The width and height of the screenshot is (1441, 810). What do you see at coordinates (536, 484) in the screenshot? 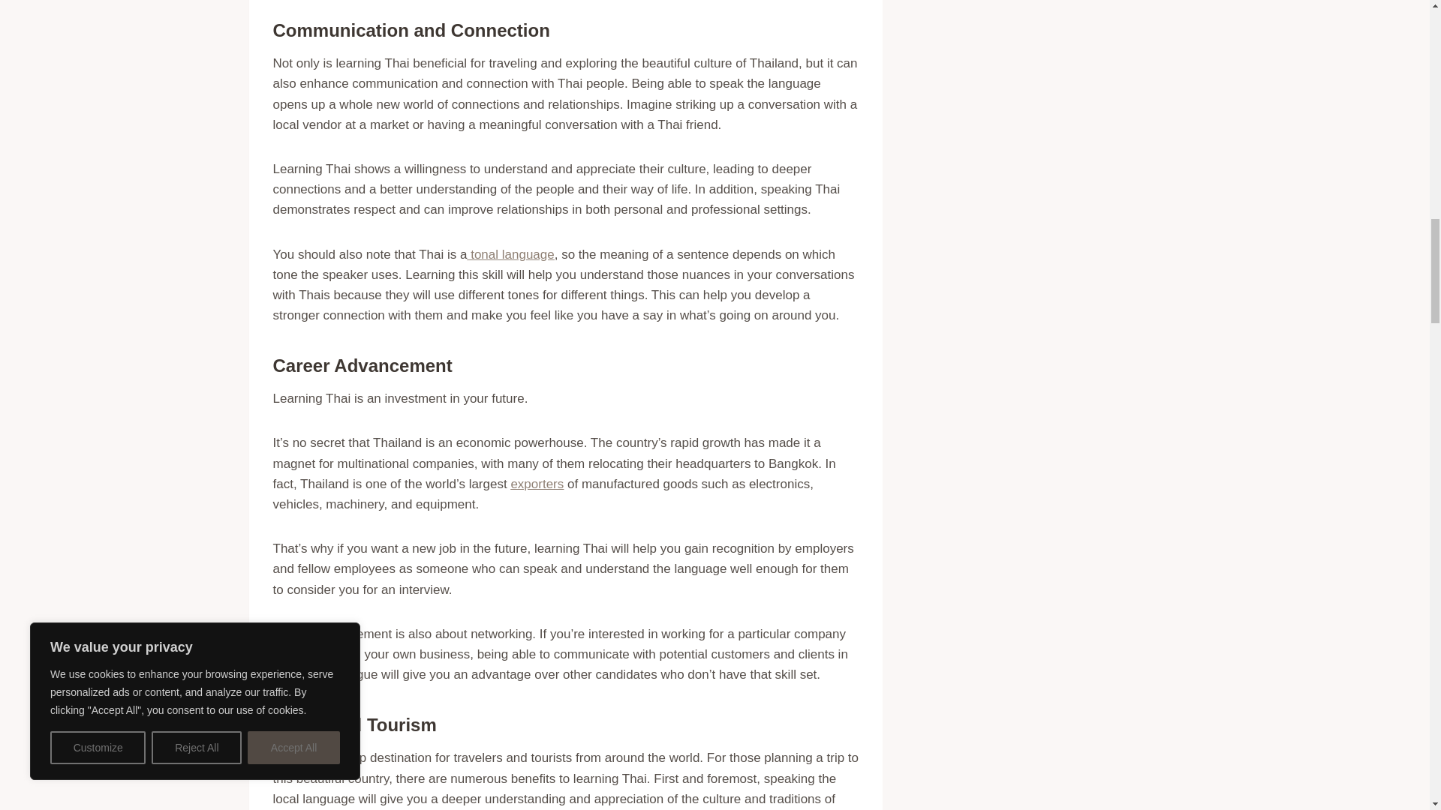
I see `exporters` at bounding box center [536, 484].